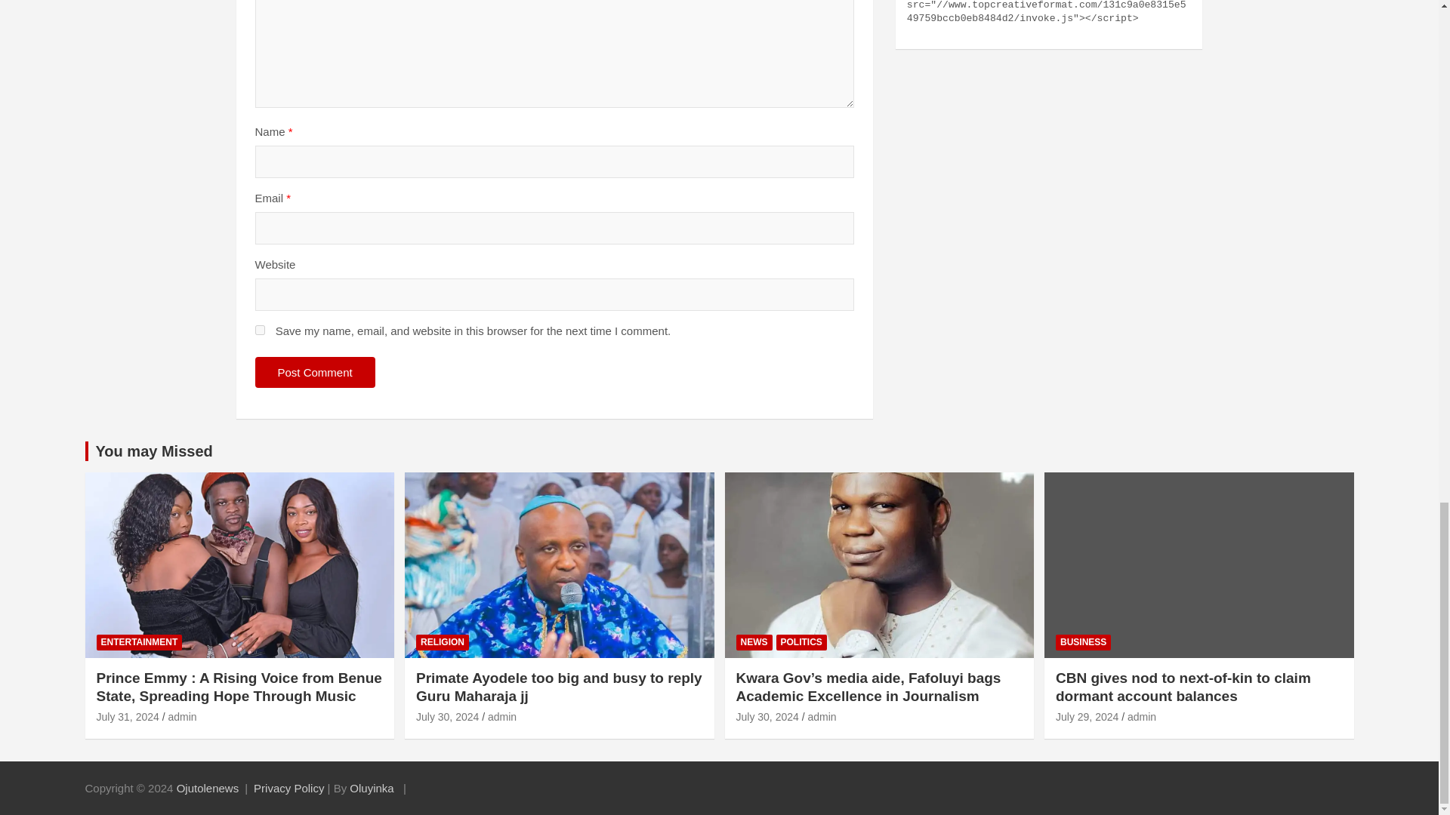  Describe the element at coordinates (208, 788) in the screenshot. I see `Ojutolenews` at that location.